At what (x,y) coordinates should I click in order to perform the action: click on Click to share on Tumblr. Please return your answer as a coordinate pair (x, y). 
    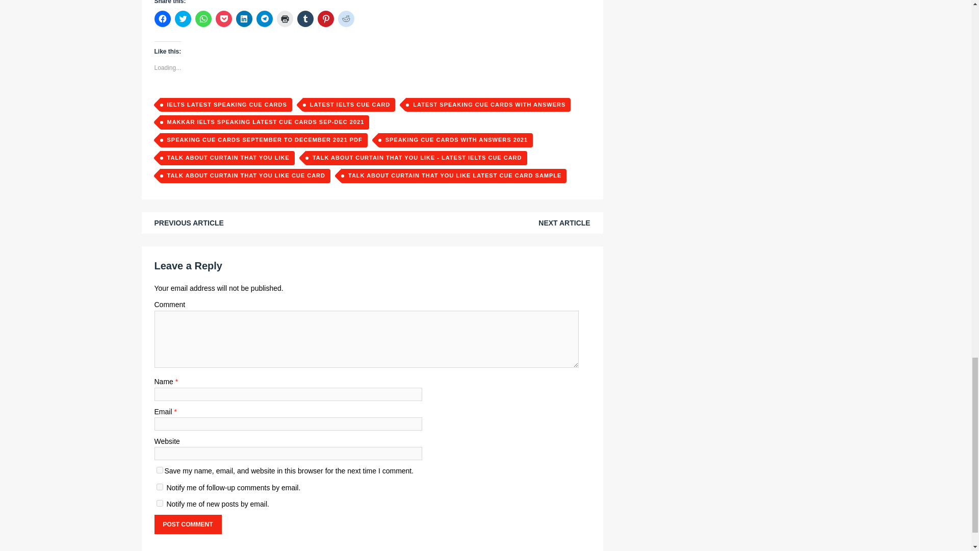
    Looking at the image, I should click on (305, 18).